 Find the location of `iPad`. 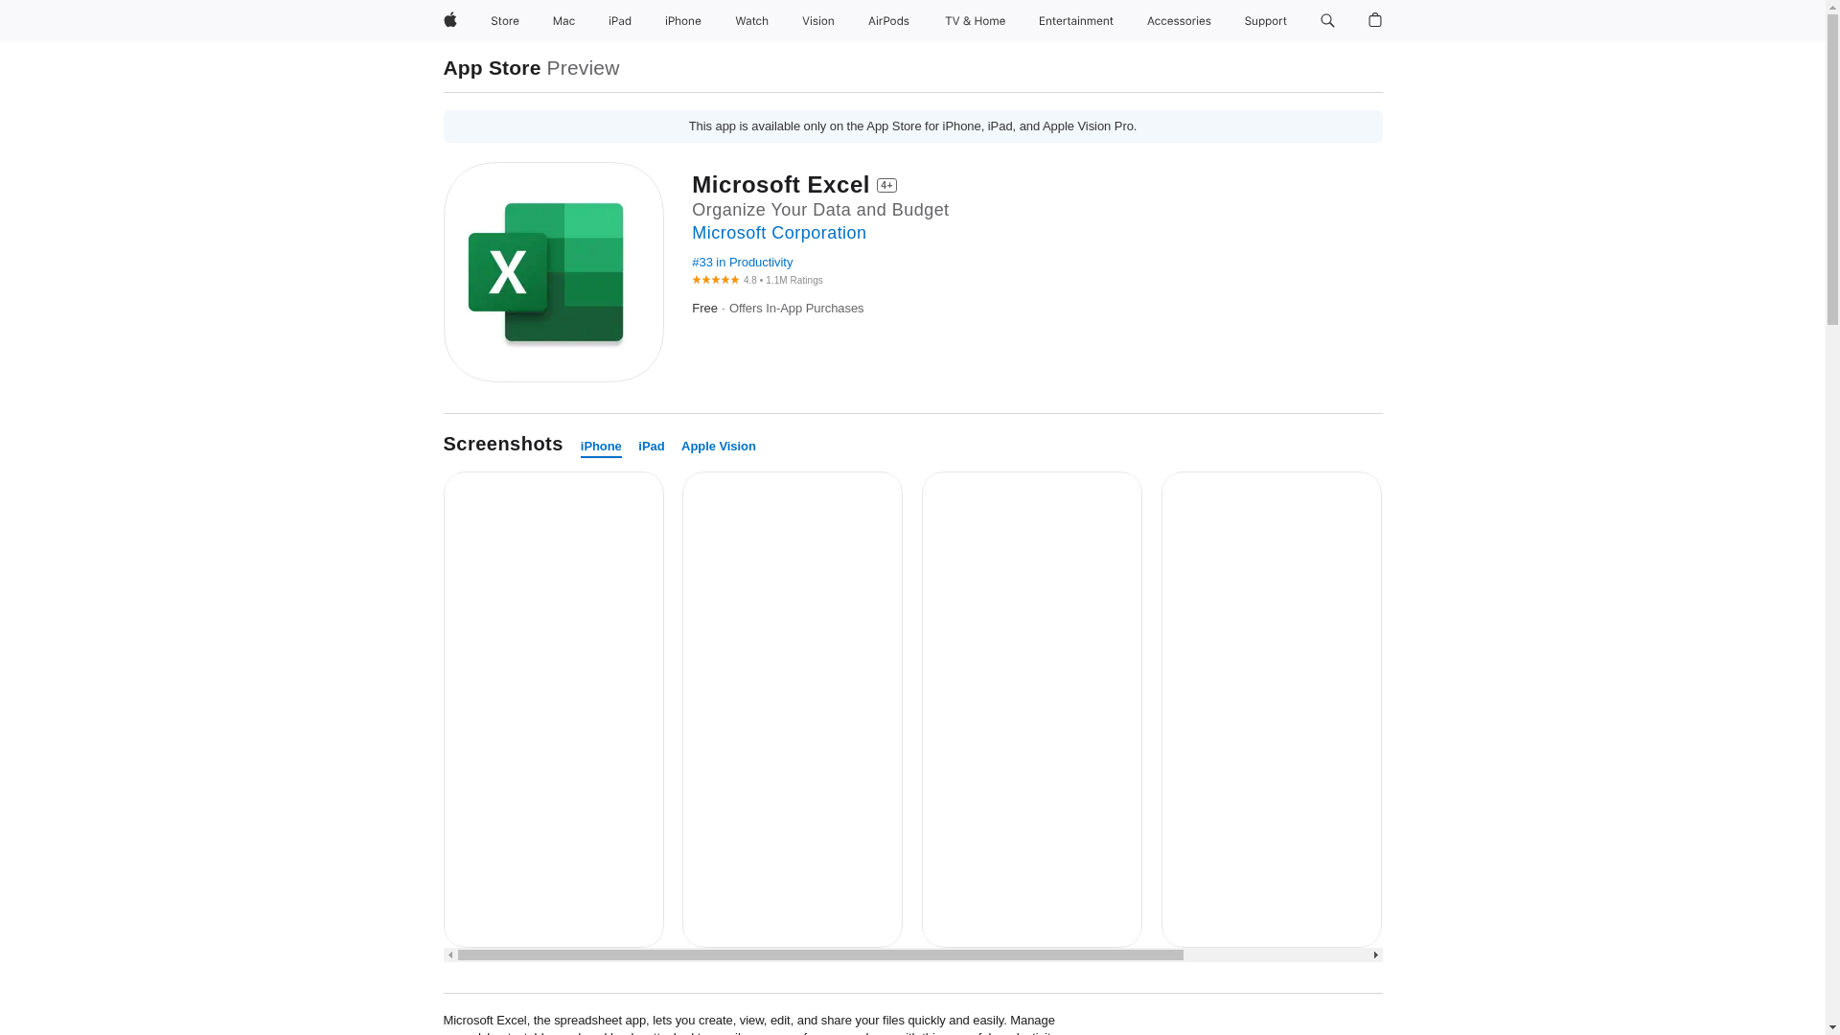

iPad is located at coordinates (619, 21).